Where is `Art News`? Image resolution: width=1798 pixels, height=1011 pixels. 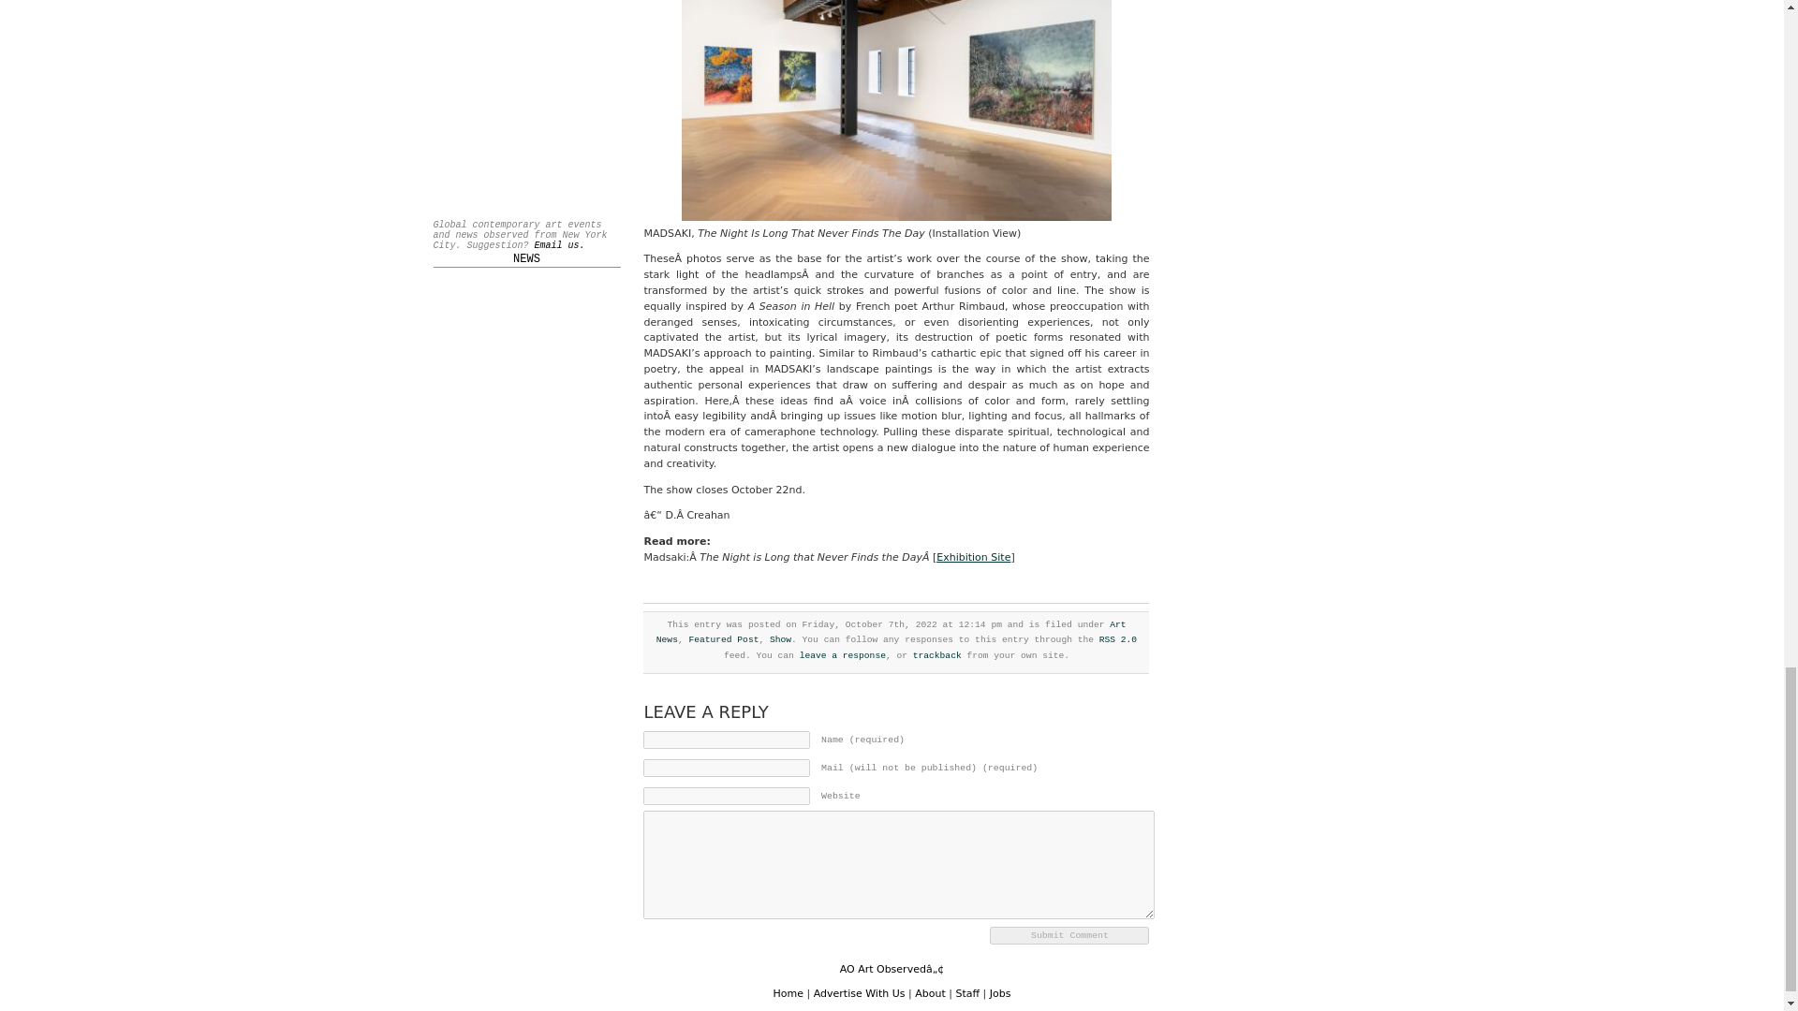 Art News is located at coordinates (892, 633).